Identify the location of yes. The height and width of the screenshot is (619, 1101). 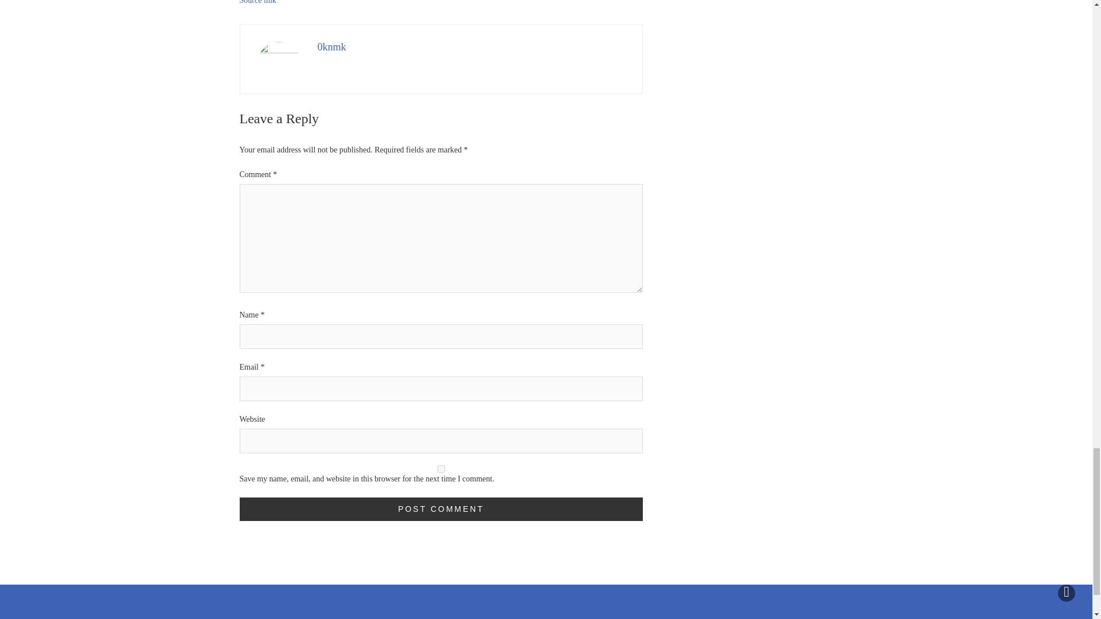
(442, 469).